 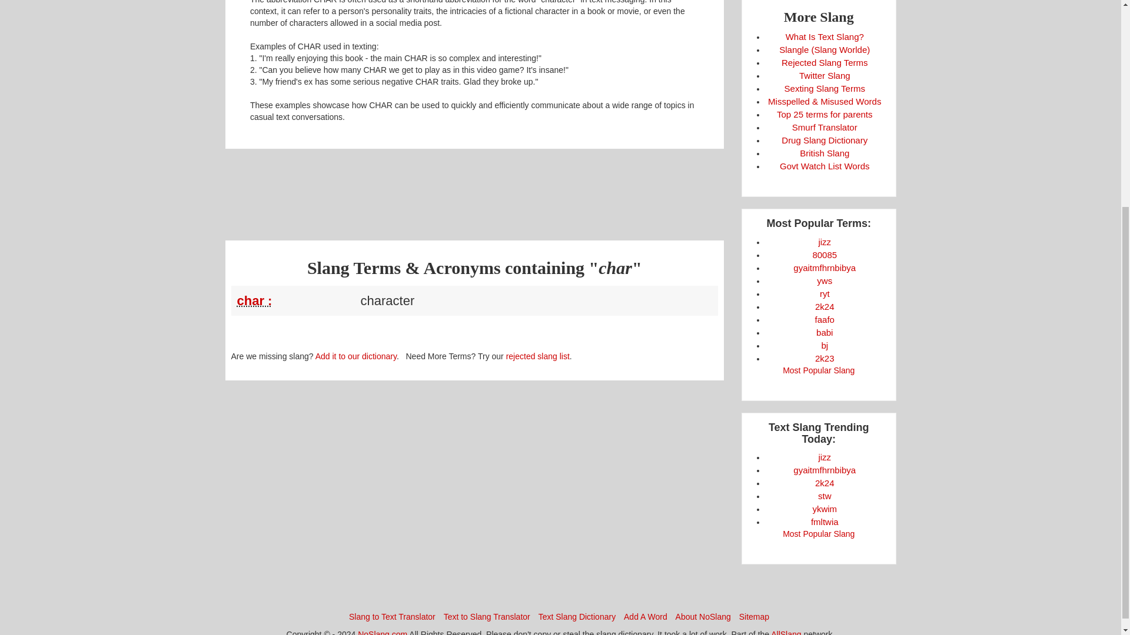 What do you see at coordinates (824, 332) in the screenshot?
I see `baby` at bounding box center [824, 332].